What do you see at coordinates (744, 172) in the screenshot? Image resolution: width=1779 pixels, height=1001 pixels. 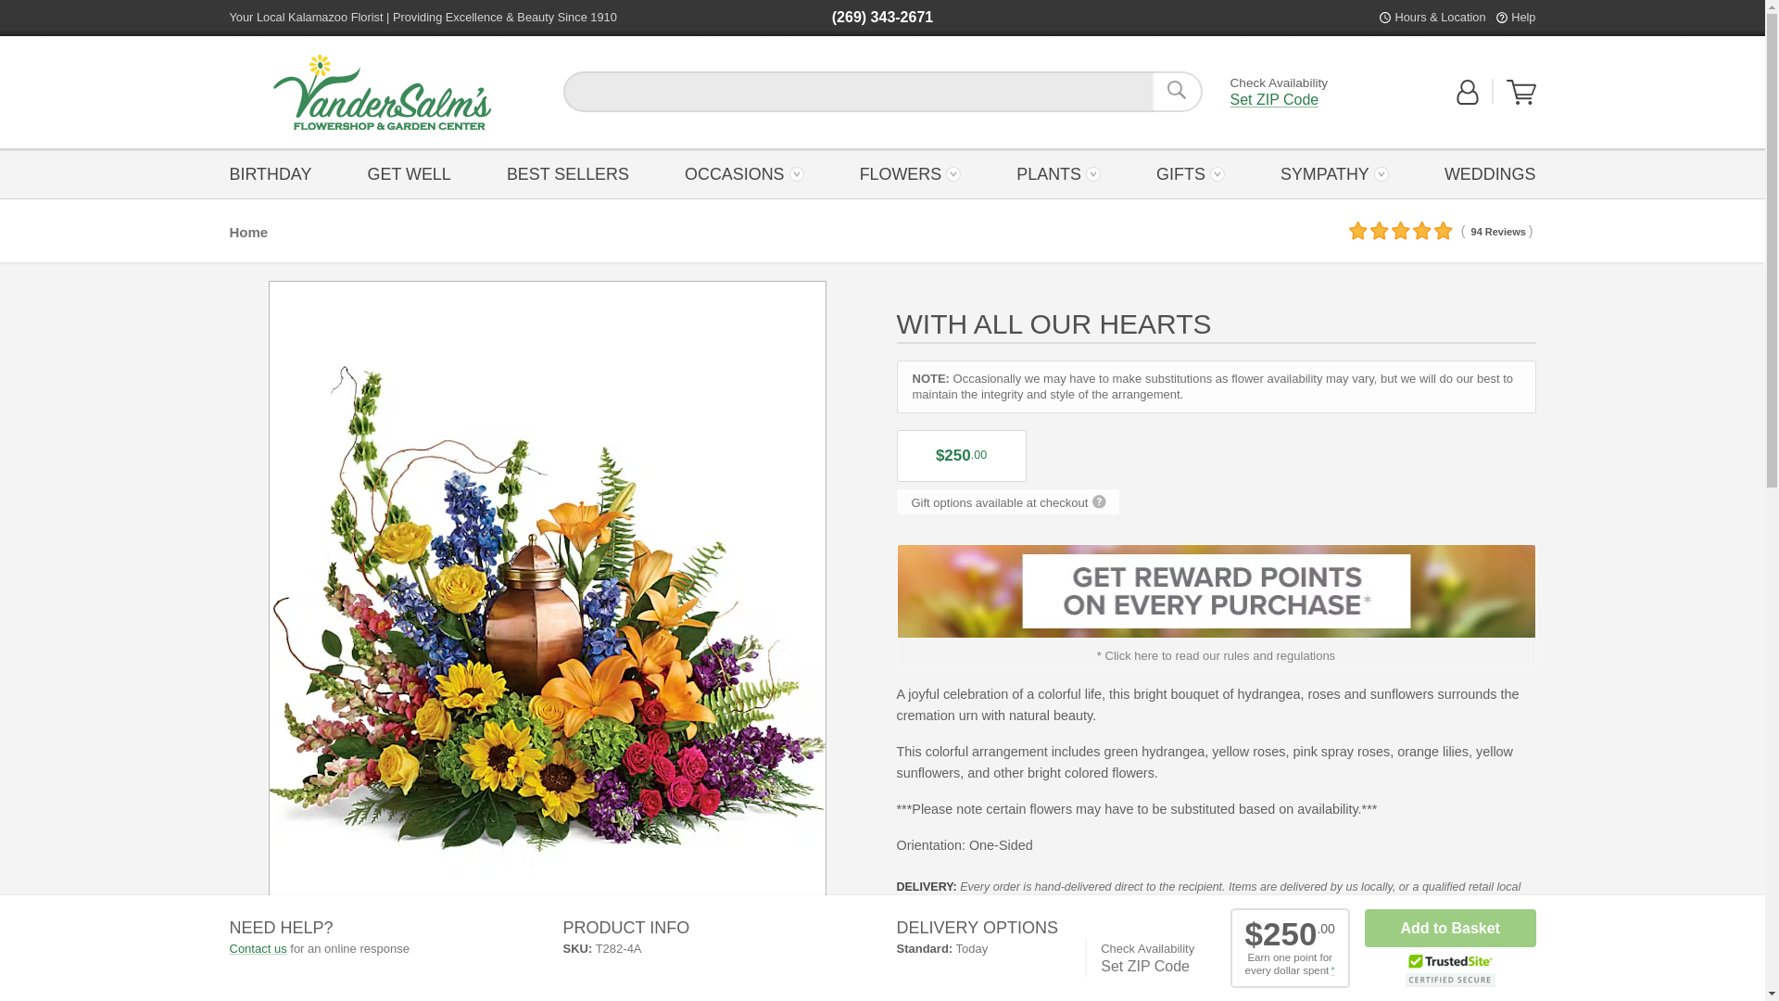 I see `OCCASIONS` at bounding box center [744, 172].